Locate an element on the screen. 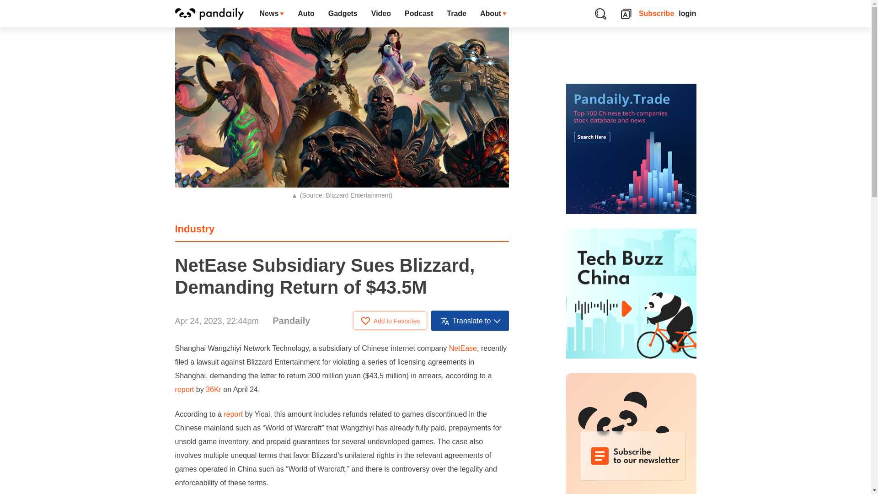 This screenshot has width=878, height=494. Translate to is located at coordinates (470, 320).